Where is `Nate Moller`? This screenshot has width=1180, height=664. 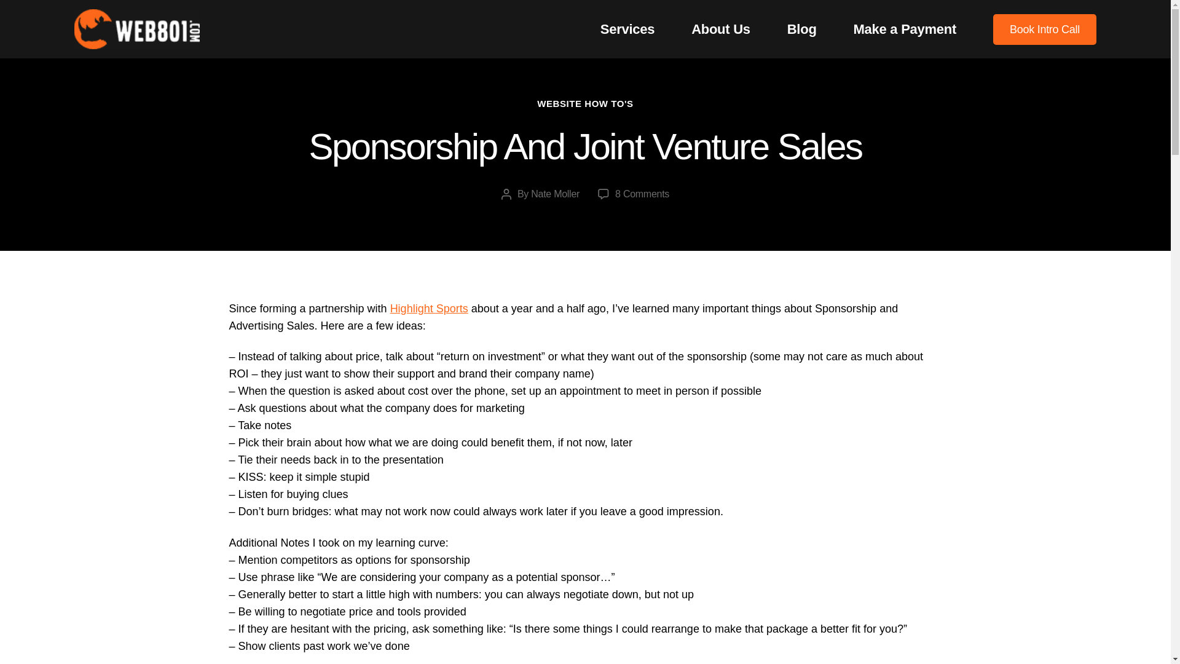 Nate Moller is located at coordinates (429, 309).